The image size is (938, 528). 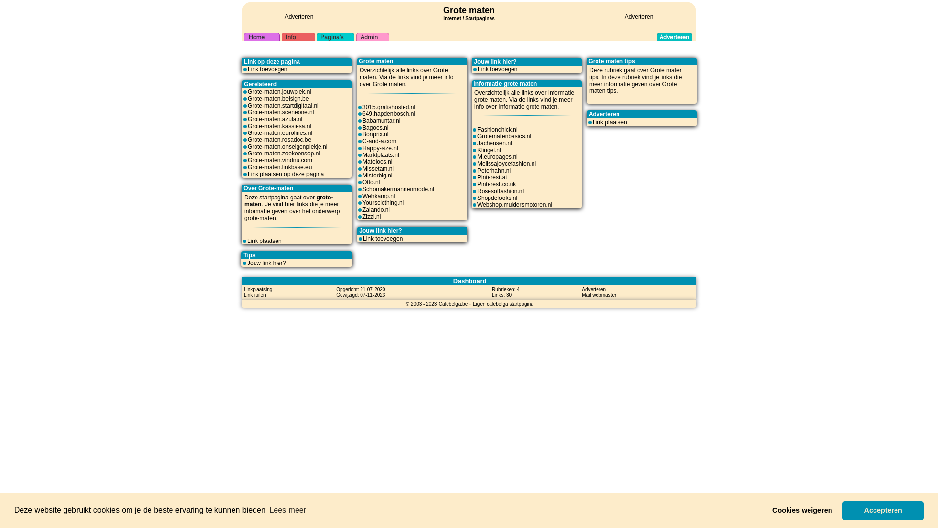 I want to click on C-and-a.com, so click(x=379, y=141).